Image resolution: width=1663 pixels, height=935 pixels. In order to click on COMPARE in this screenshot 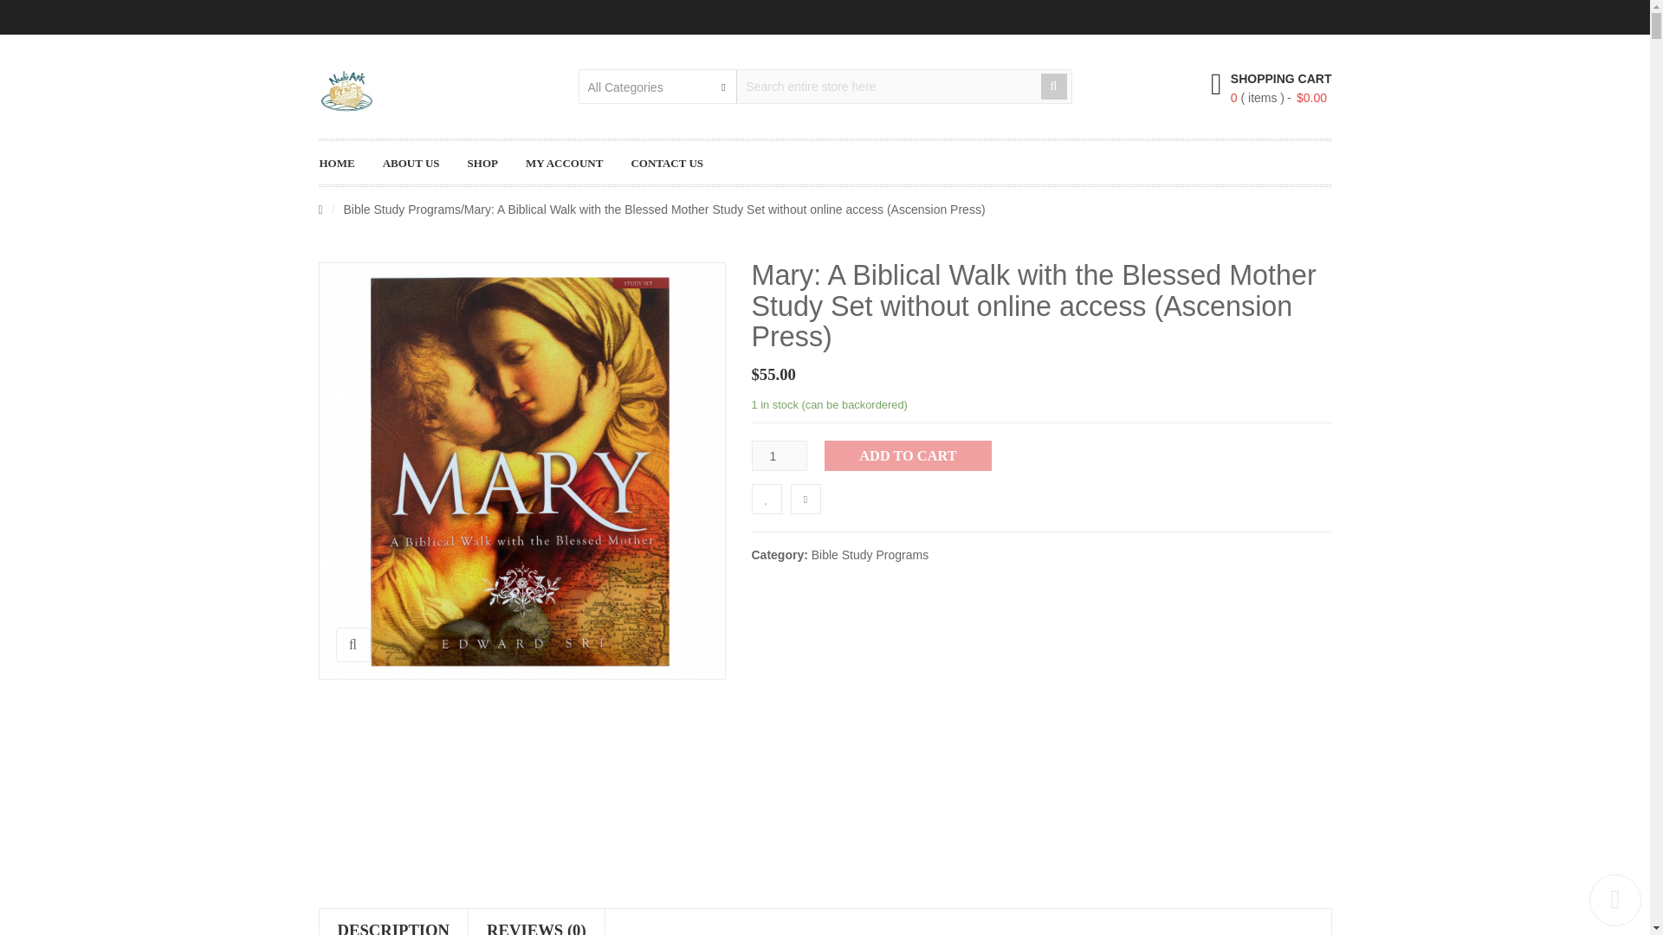, I will do `click(805, 499)`.